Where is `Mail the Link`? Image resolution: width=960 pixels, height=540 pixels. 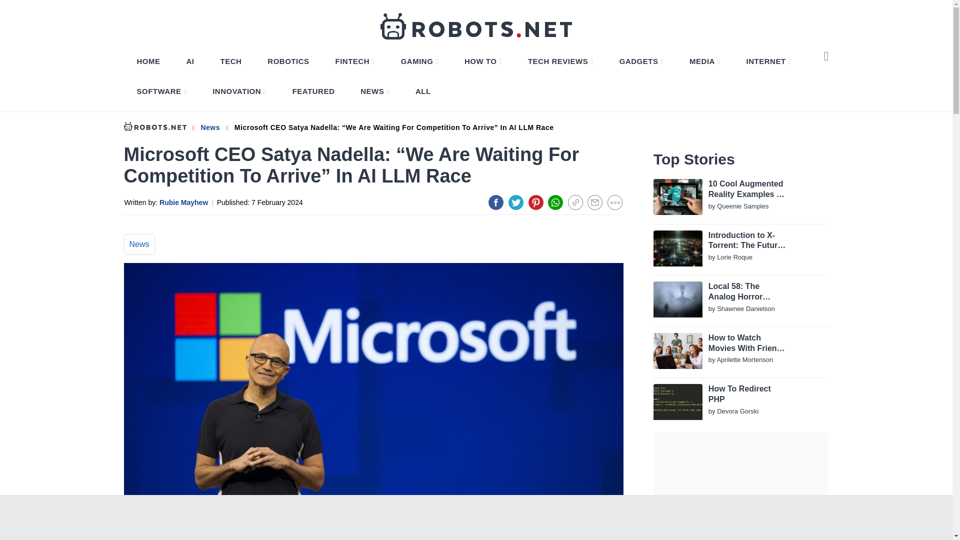
Mail the Link is located at coordinates (595, 202).